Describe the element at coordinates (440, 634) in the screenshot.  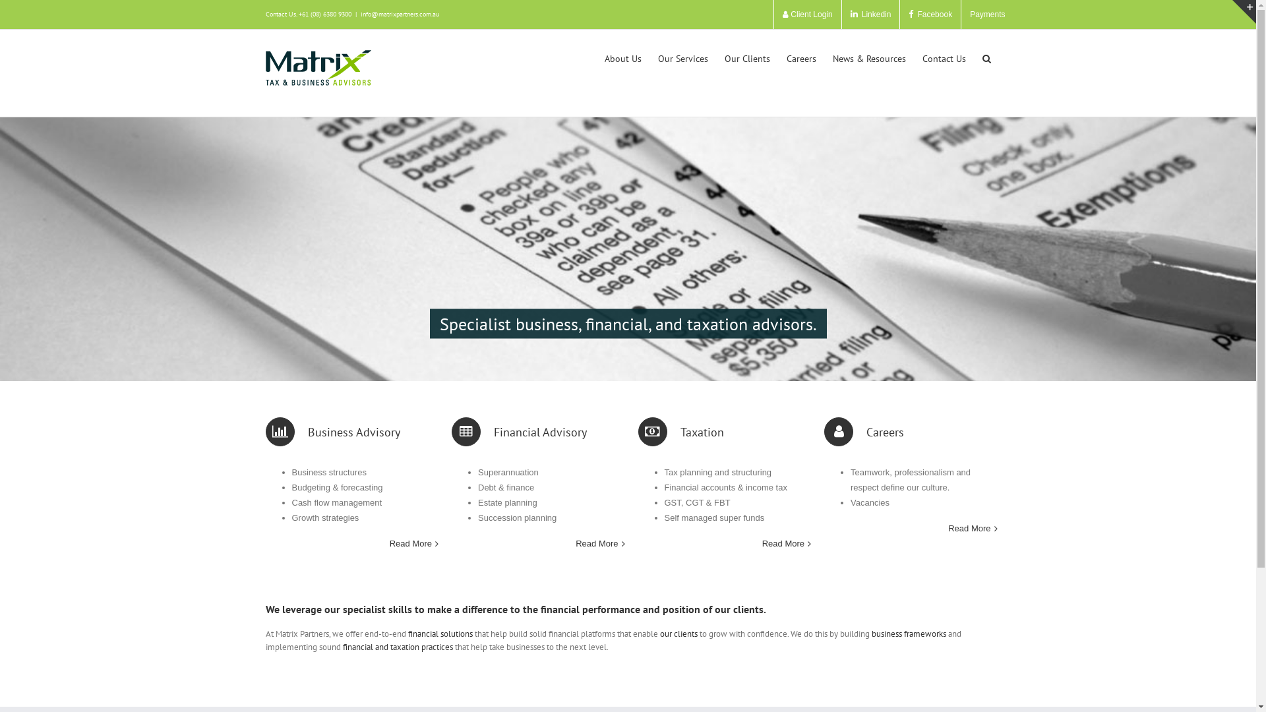
I see `financial solutions` at that location.